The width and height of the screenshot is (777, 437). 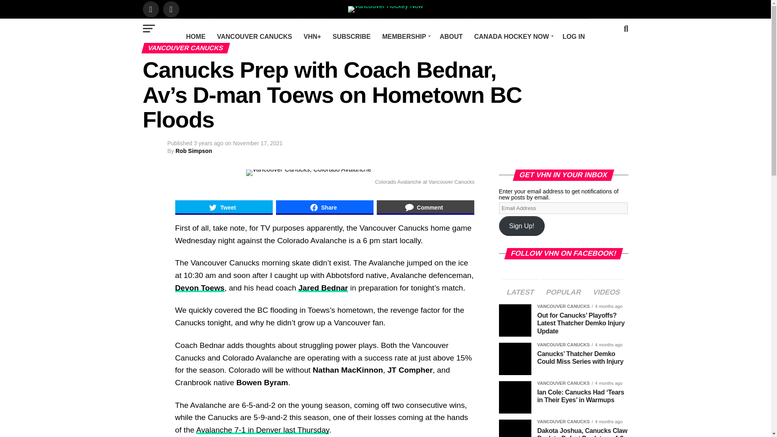 I want to click on HOME, so click(x=196, y=36).